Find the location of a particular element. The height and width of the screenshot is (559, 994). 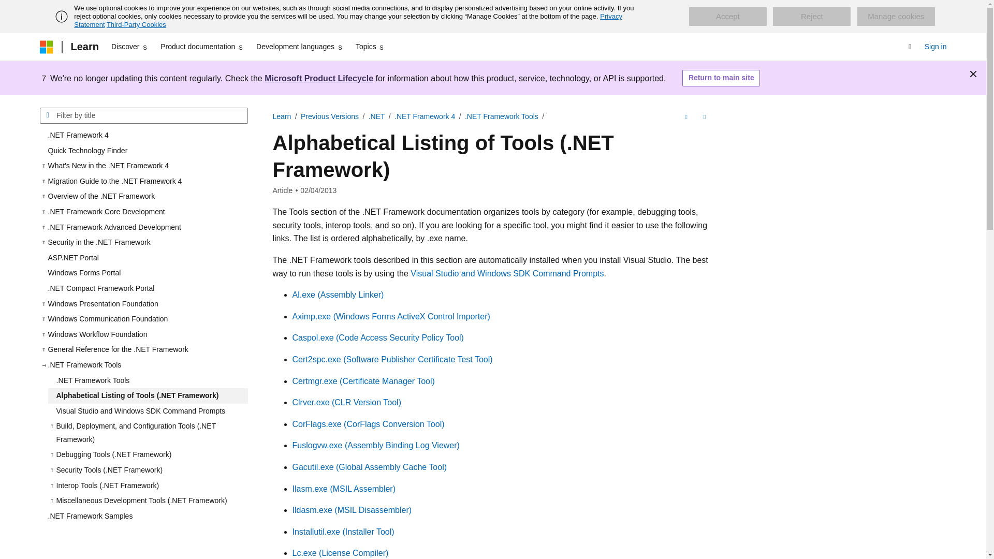

Development languages is located at coordinates (299, 47).